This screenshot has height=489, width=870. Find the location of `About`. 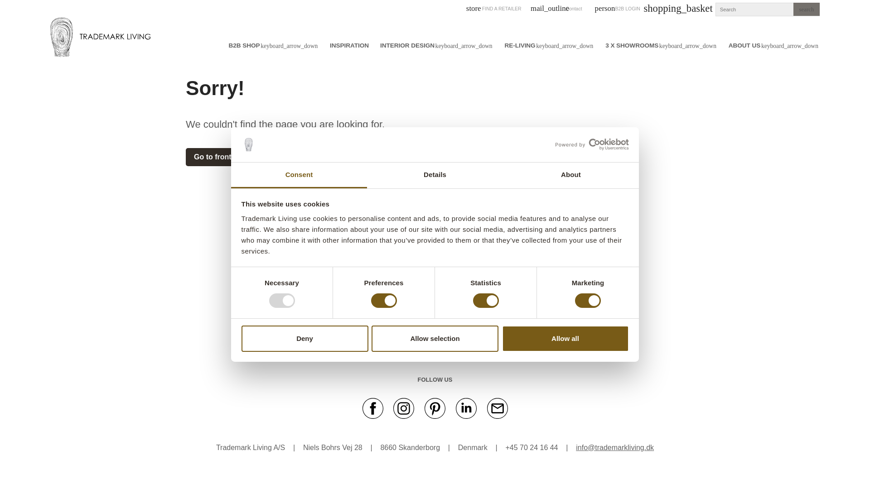

About is located at coordinates (570, 175).